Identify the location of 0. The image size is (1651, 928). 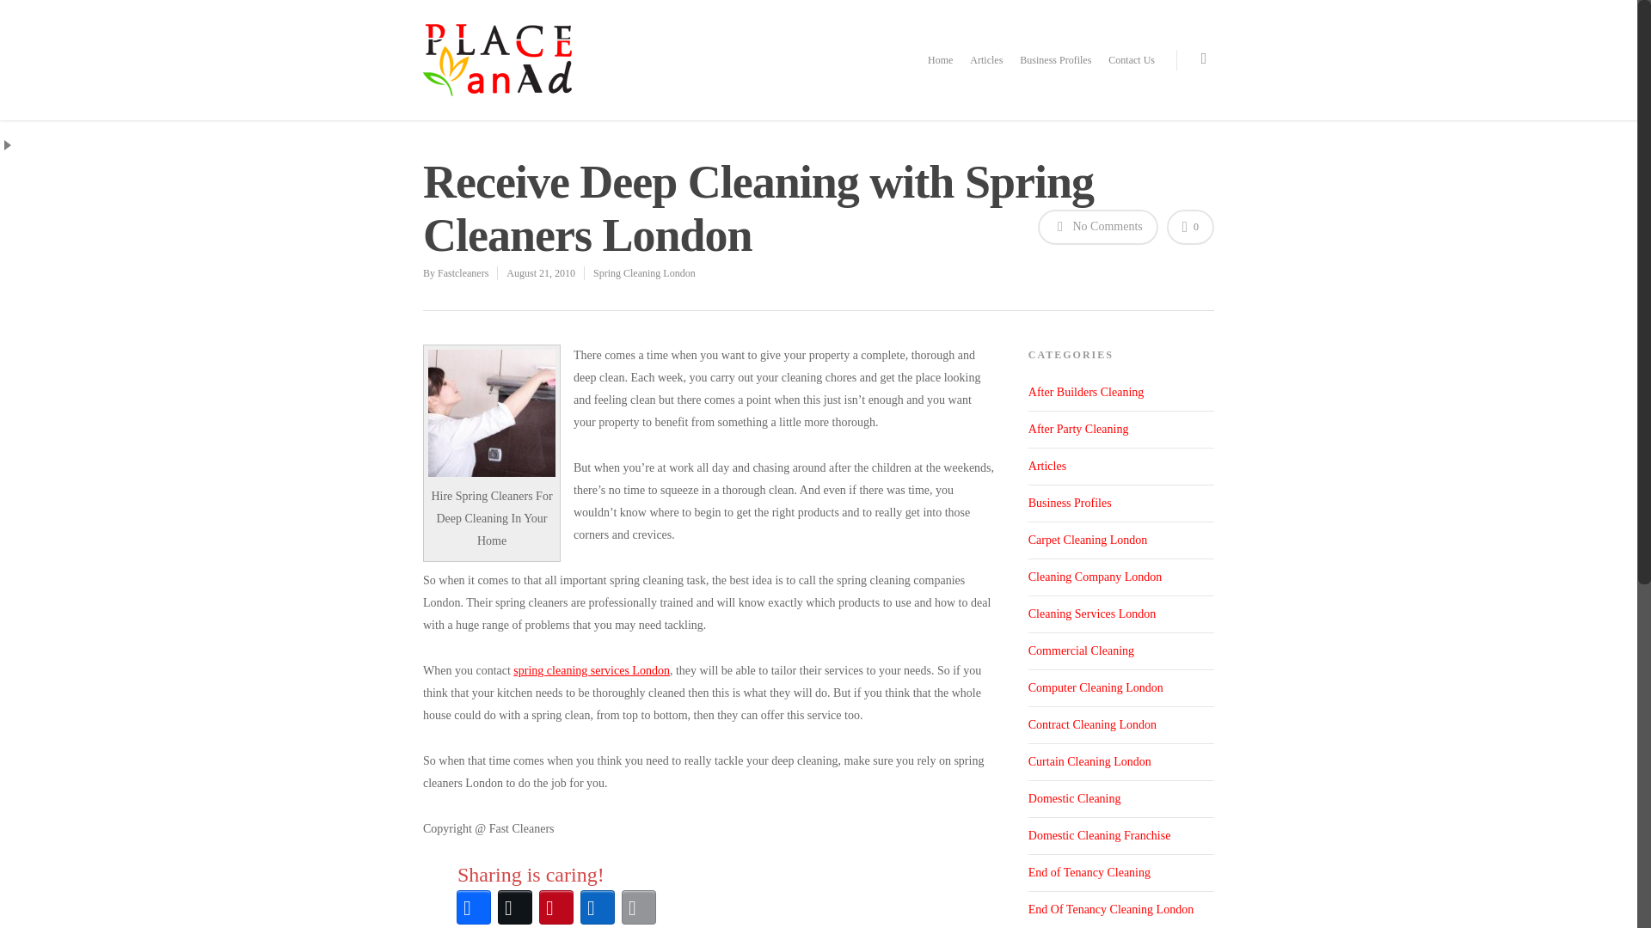
(1190, 227).